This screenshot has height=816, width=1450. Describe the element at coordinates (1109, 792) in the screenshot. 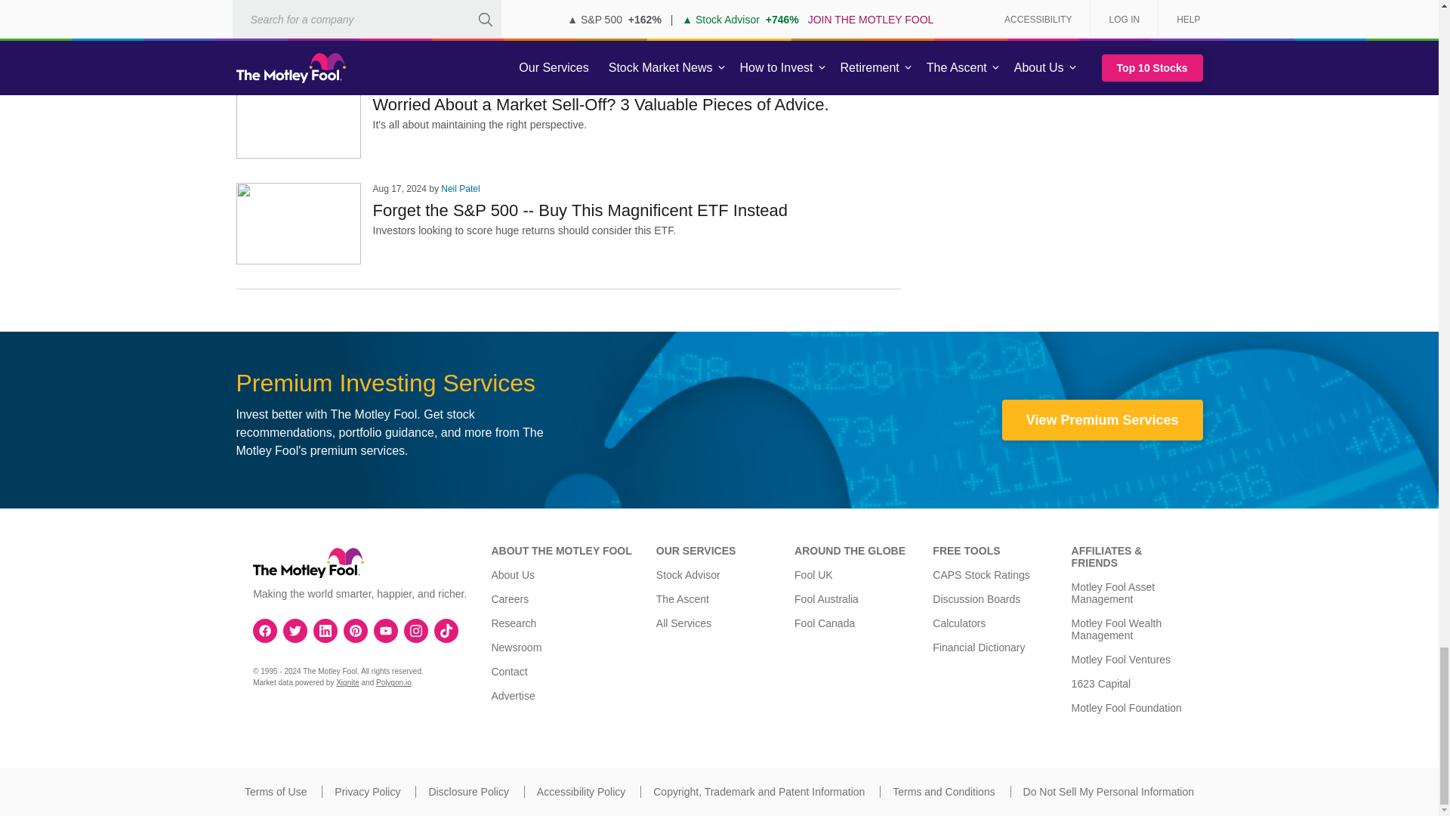

I see `Do Not Sell My Personal Information.` at that location.